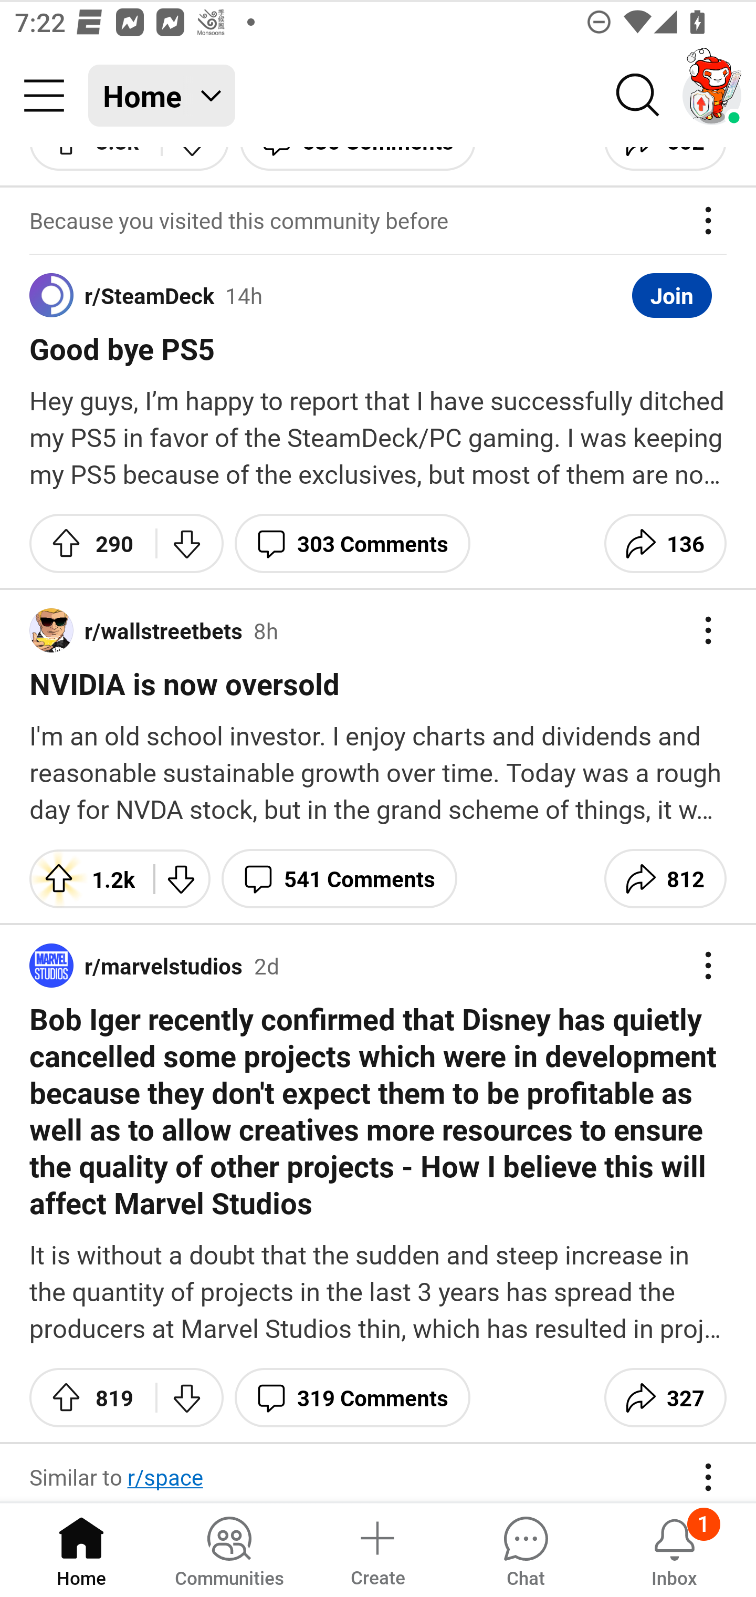 This screenshot has width=756, height=1597. What do you see at coordinates (44, 96) in the screenshot?
I see `Community menu` at bounding box center [44, 96].